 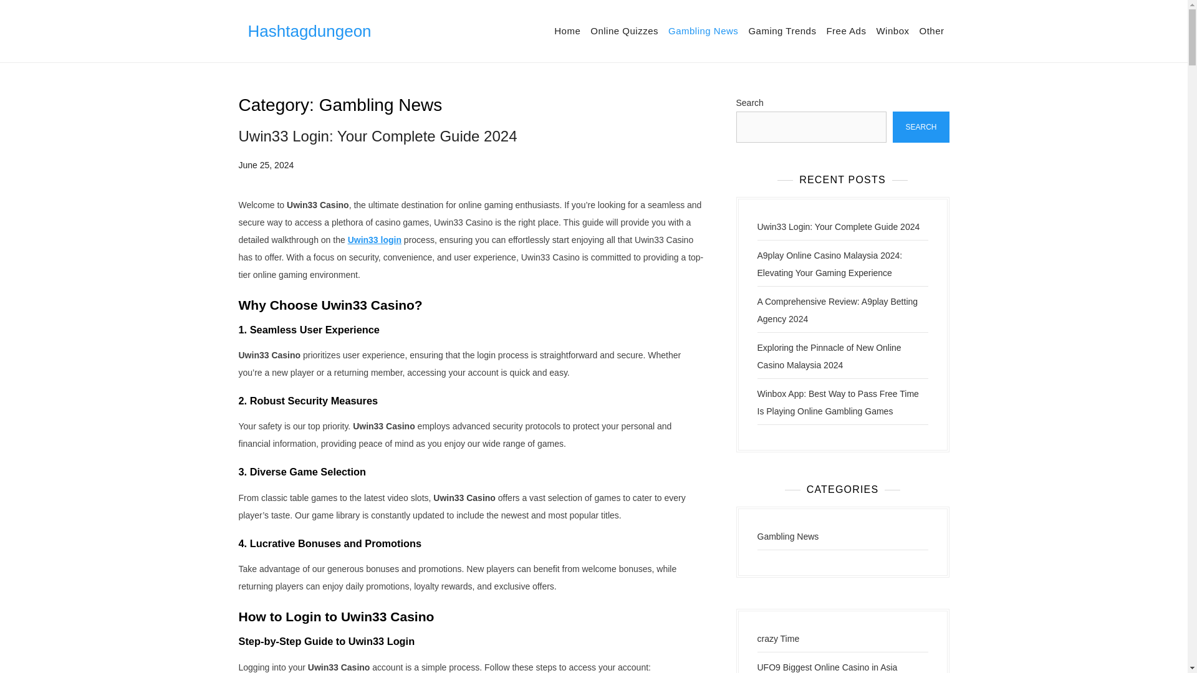 I want to click on Uwin33 Login: Your Complete Guide 2024, so click(x=378, y=136).